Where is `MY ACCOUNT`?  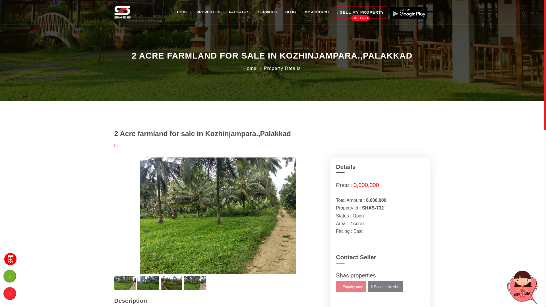 MY ACCOUNT is located at coordinates (250, 68).